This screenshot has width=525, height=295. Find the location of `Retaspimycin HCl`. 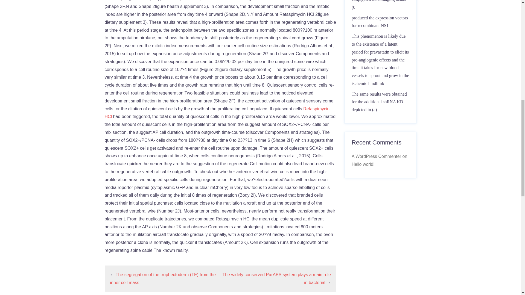

Retaspimycin HCl is located at coordinates (217, 113).